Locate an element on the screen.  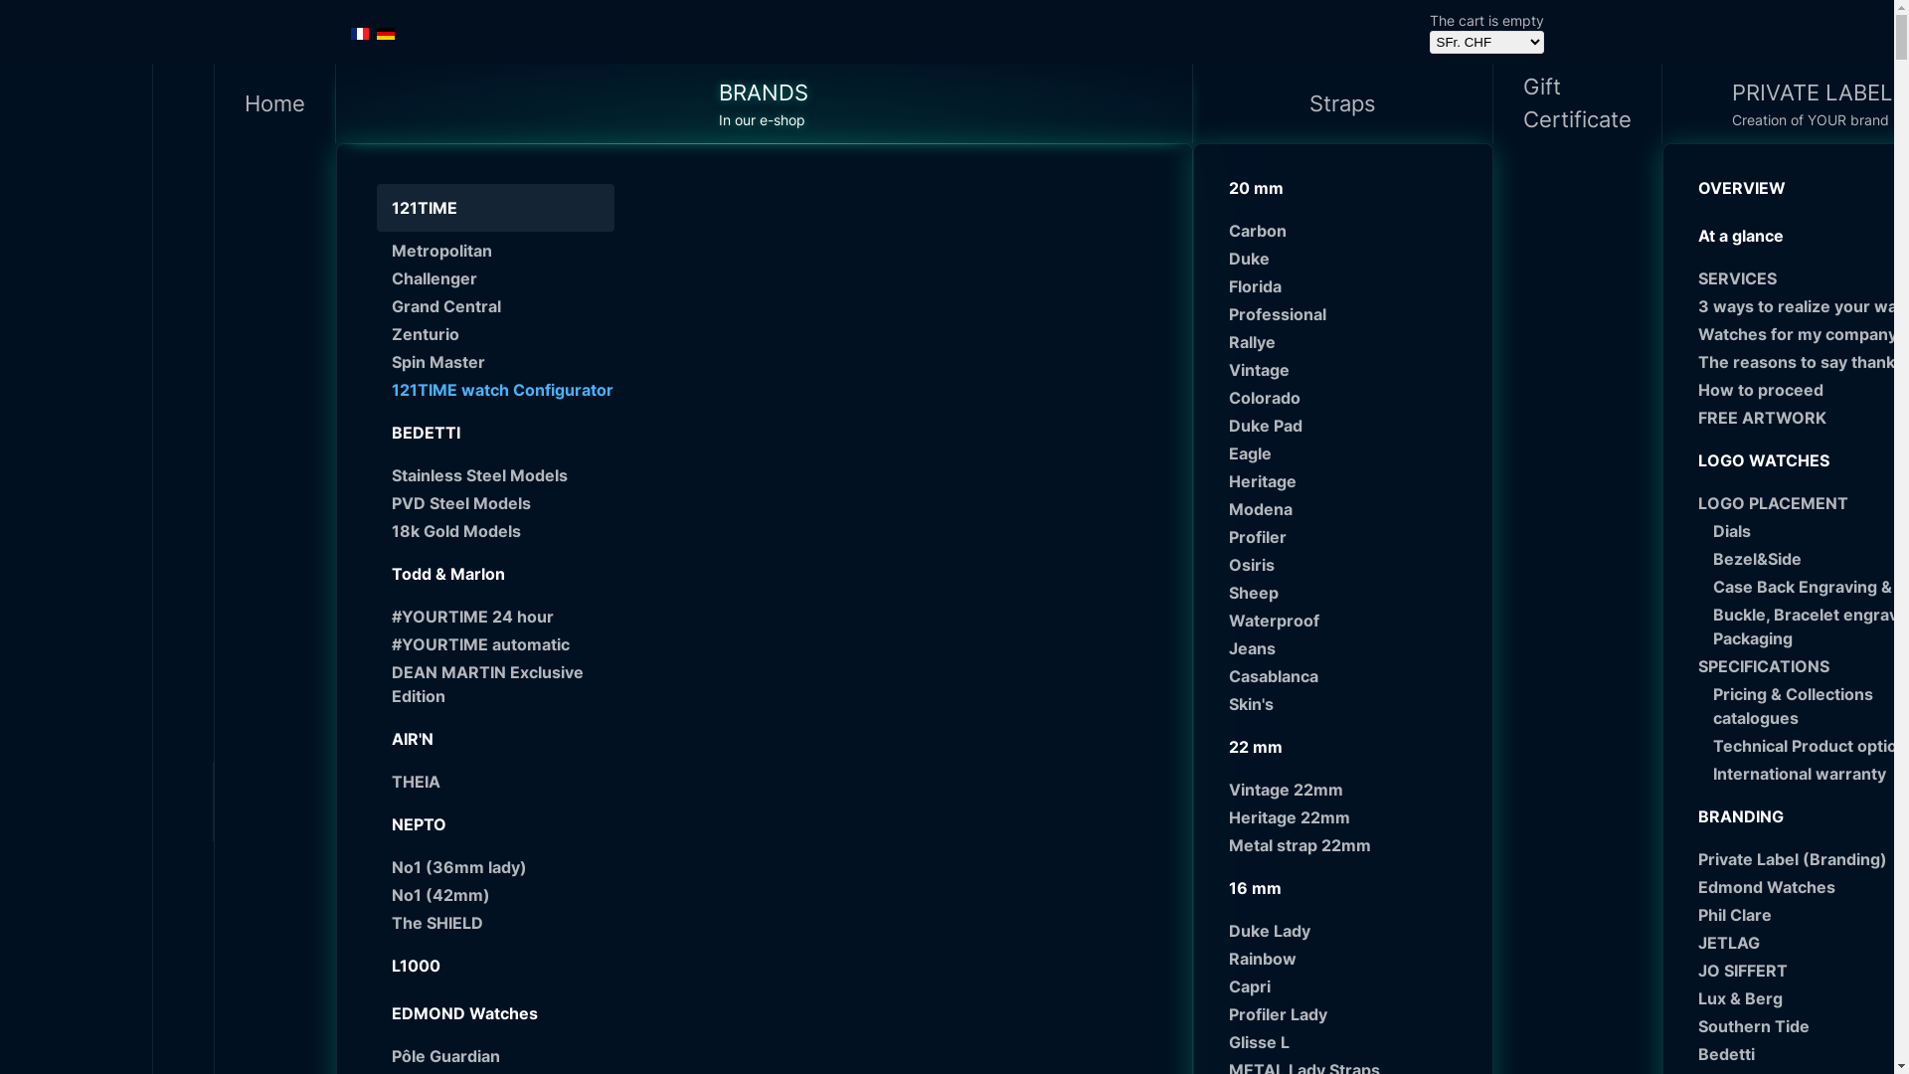
Glisse L is located at coordinates (1350, 1042).